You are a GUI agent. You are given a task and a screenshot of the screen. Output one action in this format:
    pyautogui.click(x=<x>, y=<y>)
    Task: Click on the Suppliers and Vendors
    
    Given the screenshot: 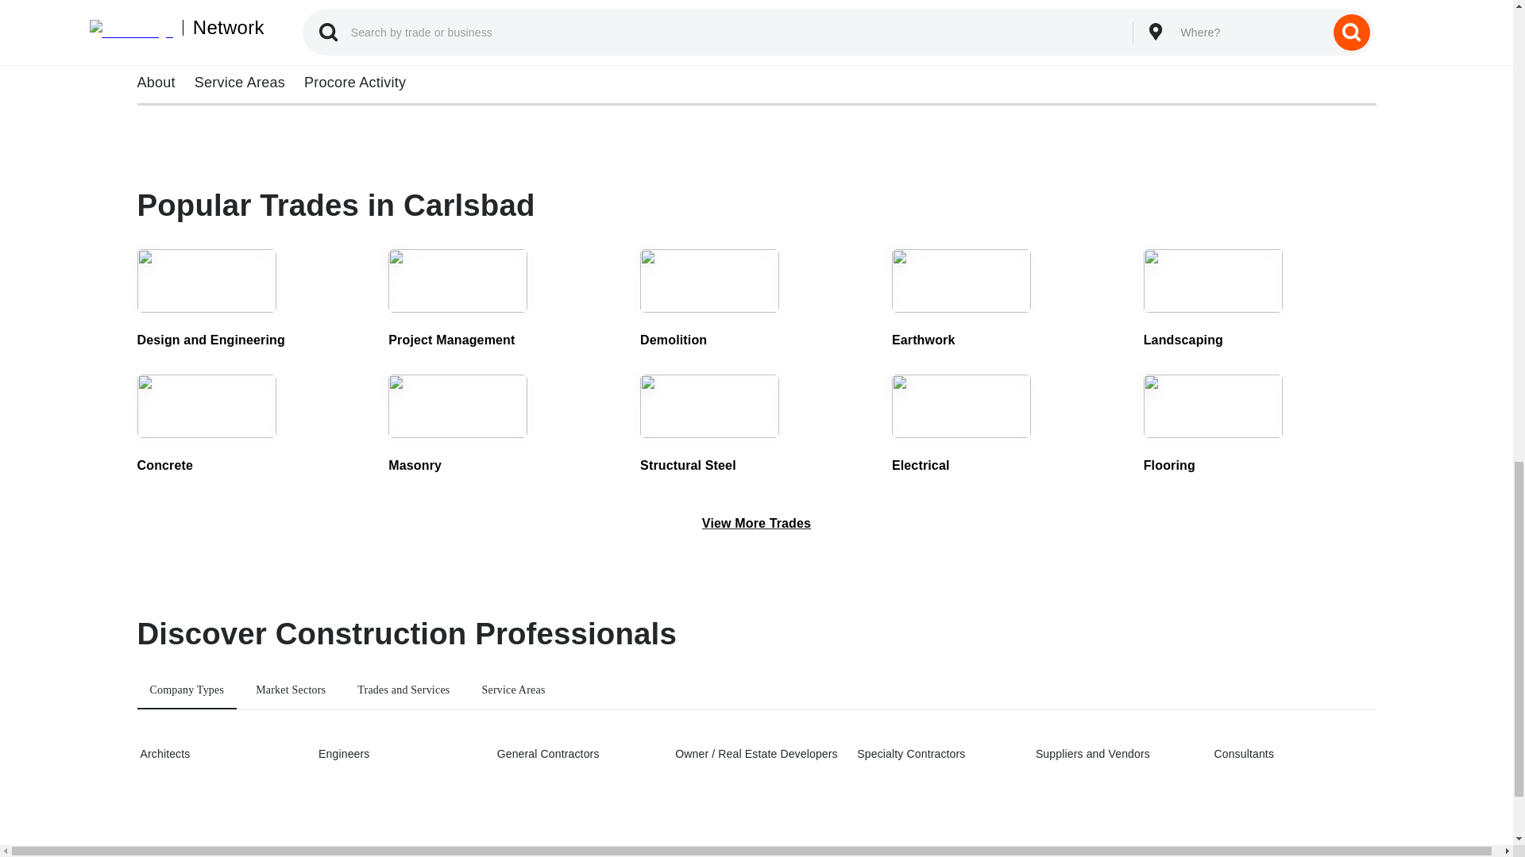 What is the action you would take?
    pyautogui.click(x=1114, y=754)
    